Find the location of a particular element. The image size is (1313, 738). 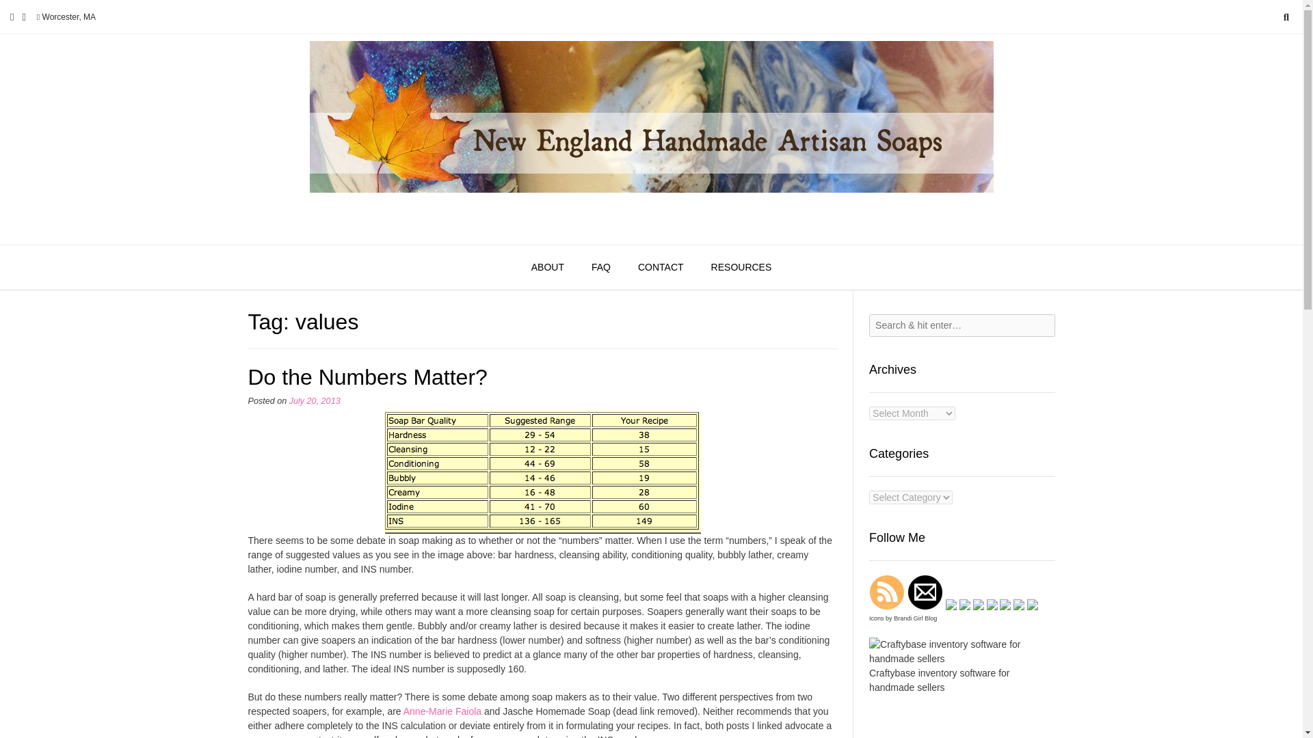

Anne-Marie Faiola is located at coordinates (442, 711).